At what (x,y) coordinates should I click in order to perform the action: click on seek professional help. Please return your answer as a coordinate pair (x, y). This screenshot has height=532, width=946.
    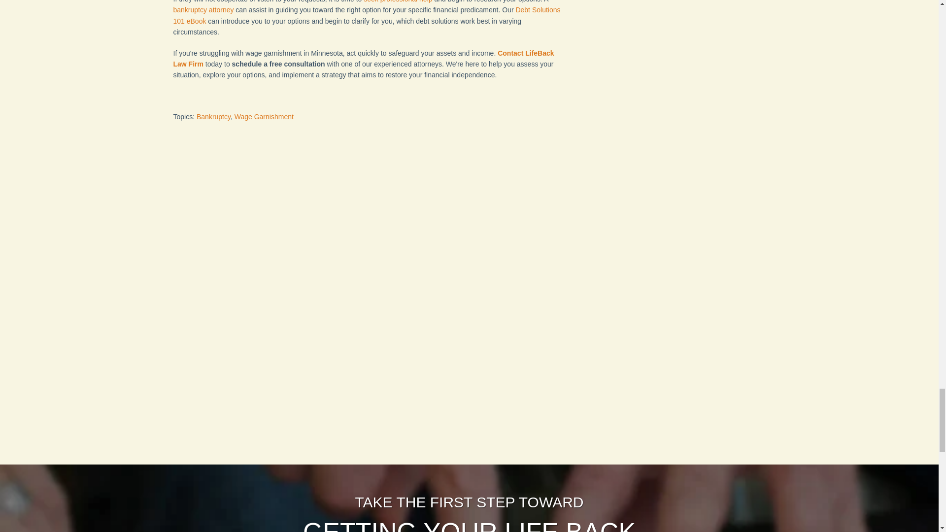
    Looking at the image, I should click on (398, 1).